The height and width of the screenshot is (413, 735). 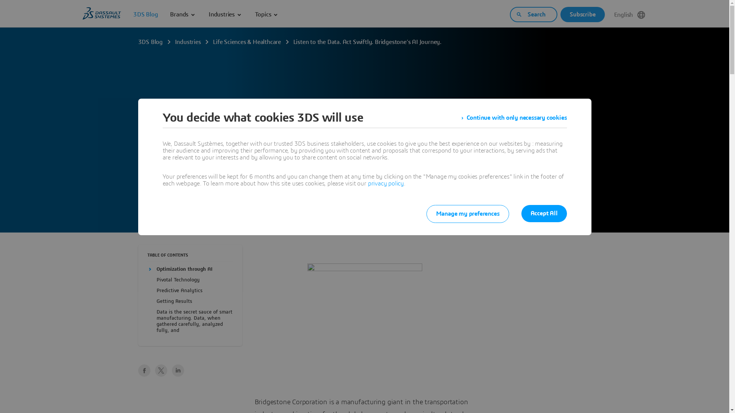 I want to click on 3DS Blog, so click(x=145, y=15).